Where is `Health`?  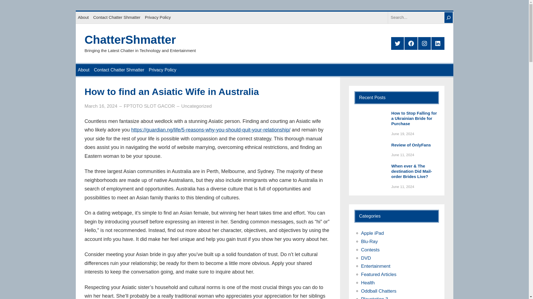
Health is located at coordinates (368, 283).